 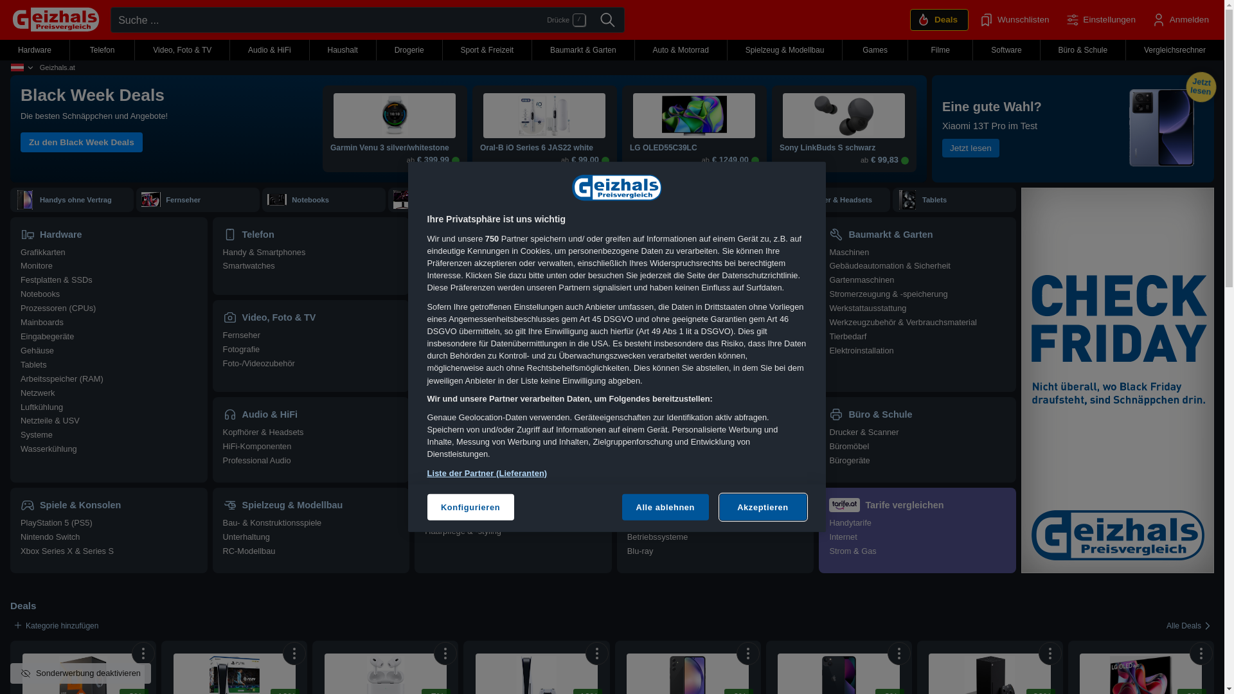 What do you see at coordinates (666, 507) in the screenshot?
I see `Alle ablehnen` at bounding box center [666, 507].